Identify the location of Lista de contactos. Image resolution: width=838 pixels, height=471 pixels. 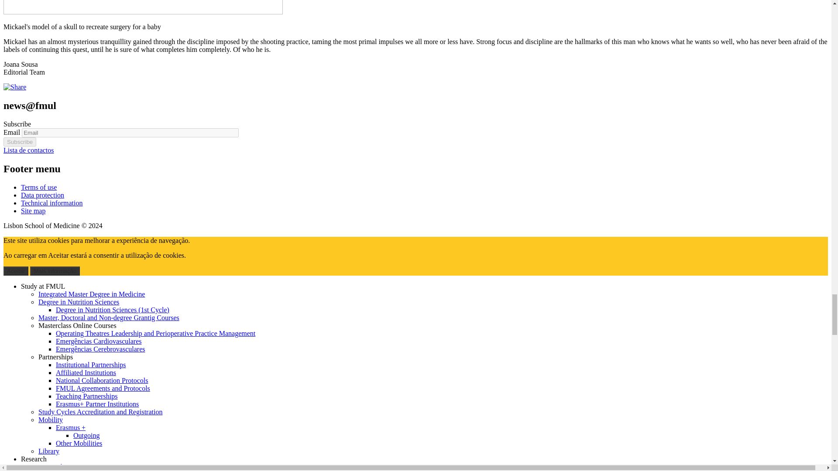
(29, 150).